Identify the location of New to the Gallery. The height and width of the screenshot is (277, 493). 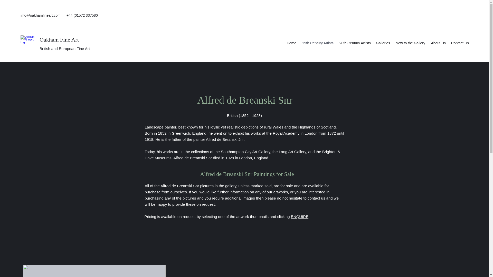
(410, 43).